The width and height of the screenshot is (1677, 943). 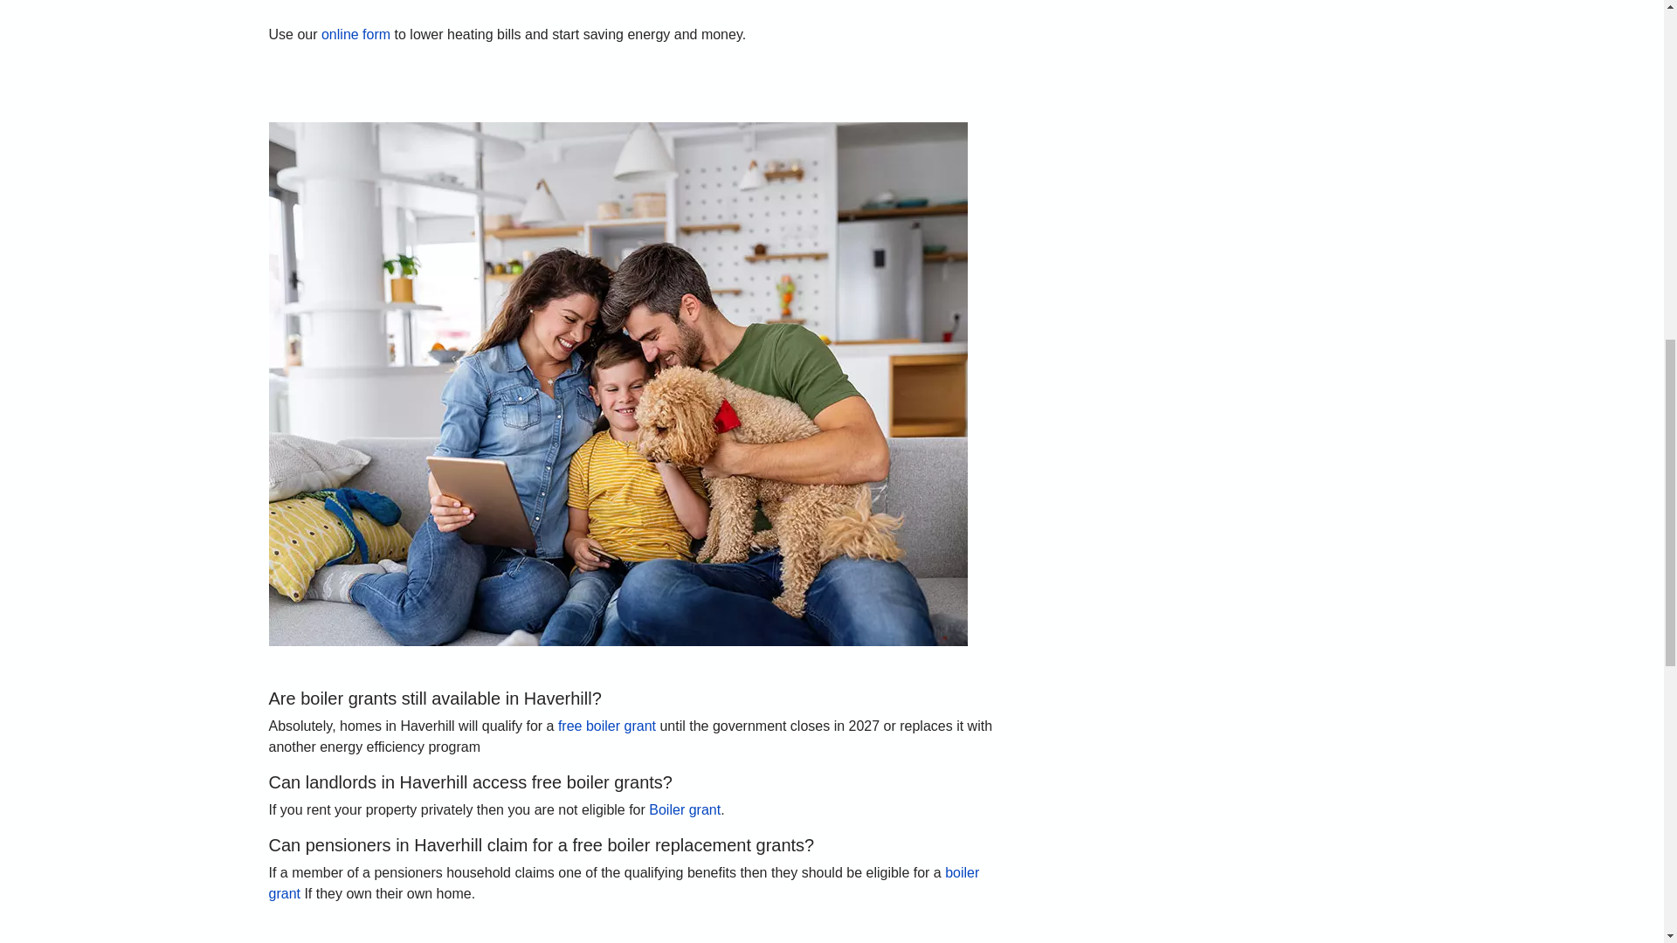 What do you see at coordinates (685, 810) in the screenshot?
I see `Boiler grant` at bounding box center [685, 810].